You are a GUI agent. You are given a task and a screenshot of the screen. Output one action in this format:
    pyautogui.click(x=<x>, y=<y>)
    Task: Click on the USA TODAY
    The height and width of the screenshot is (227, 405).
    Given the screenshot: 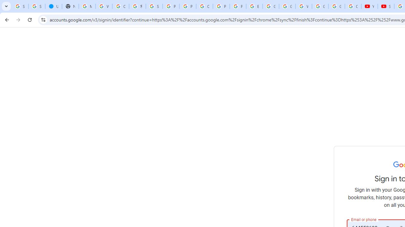 What is the action you would take?
    pyautogui.click(x=53, y=6)
    